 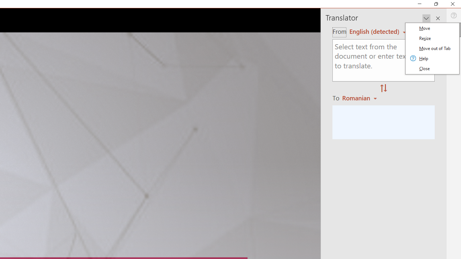 What do you see at coordinates (432, 49) in the screenshot?
I see `Class: Net UI Tool Window` at bounding box center [432, 49].